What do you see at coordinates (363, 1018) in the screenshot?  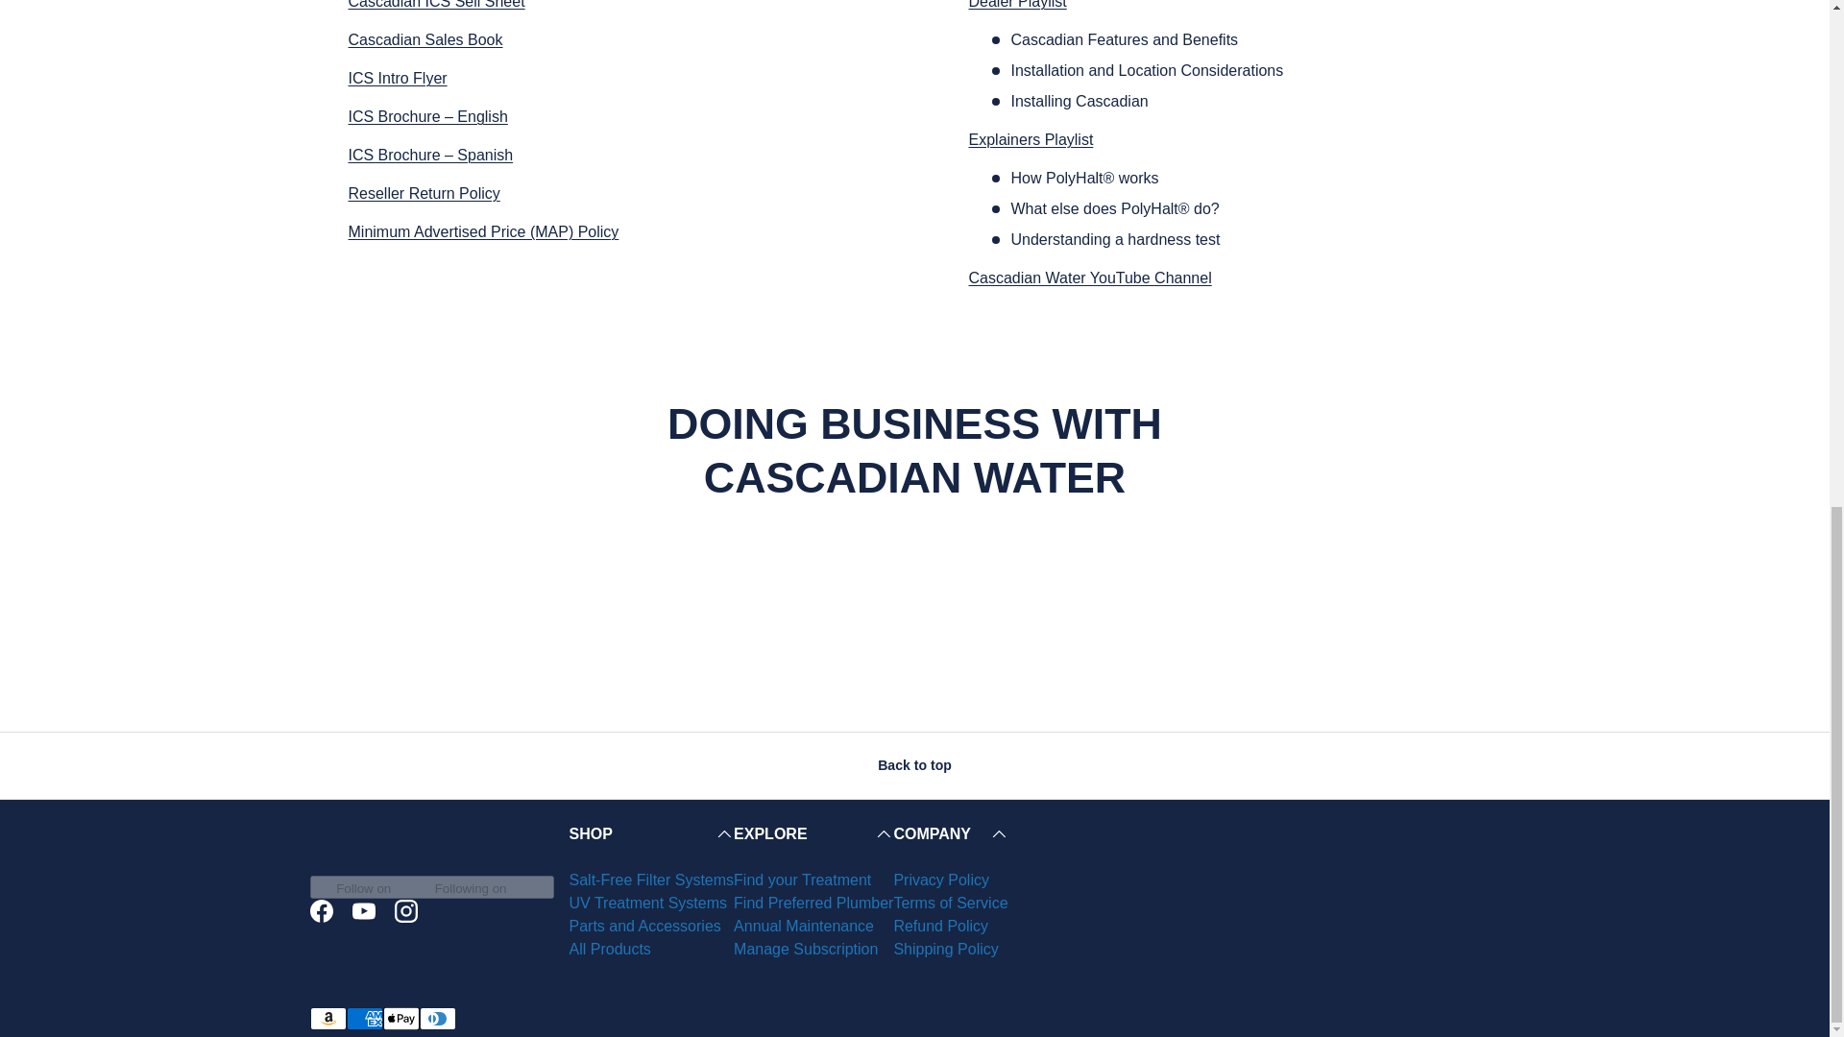 I see `American Express` at bounding box center [363, 1018].